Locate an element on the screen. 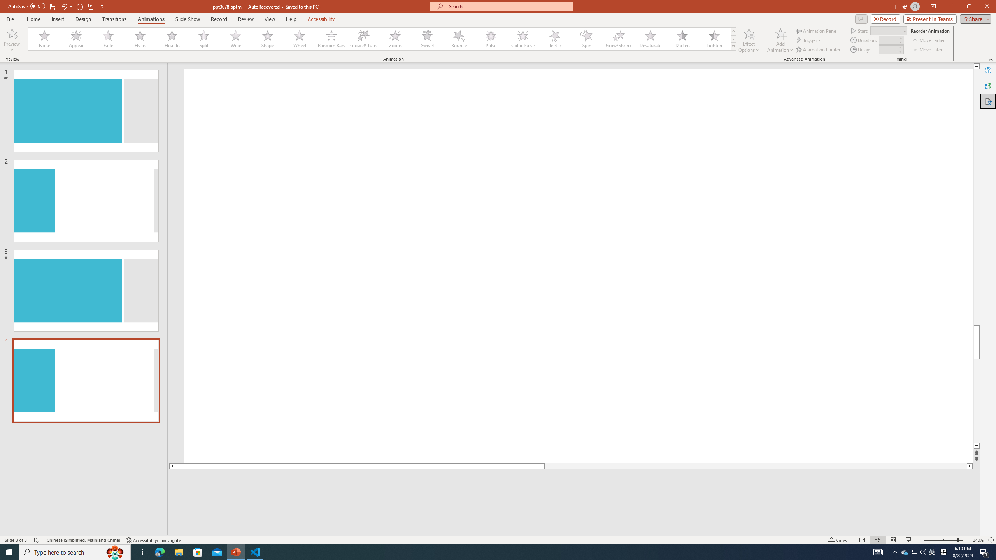 The height and width of the screenshot is (560, 996). Pulse is located at coordinates (491, 39).